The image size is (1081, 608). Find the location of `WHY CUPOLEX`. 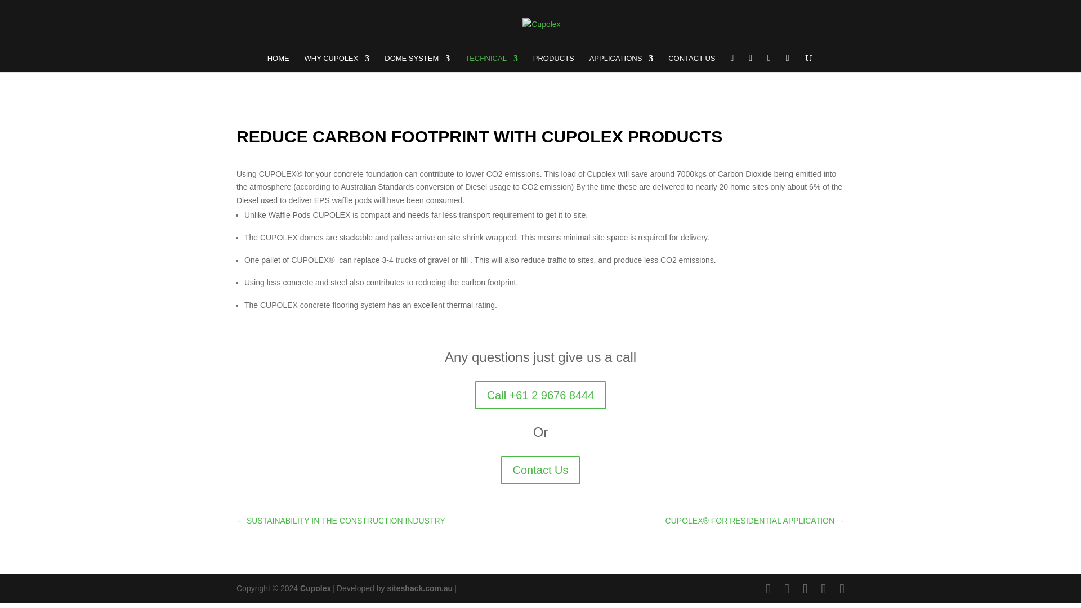

WHY CUPOLEX is located at coordinates (337, 63).